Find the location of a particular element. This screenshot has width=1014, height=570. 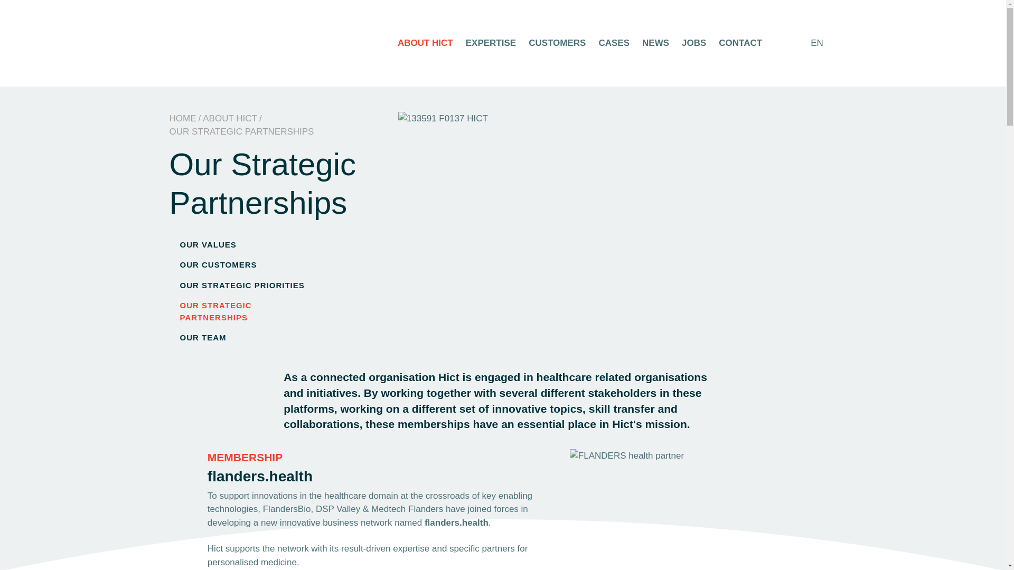

OUR CUSTOMERS is located at coordinates (245, 265).